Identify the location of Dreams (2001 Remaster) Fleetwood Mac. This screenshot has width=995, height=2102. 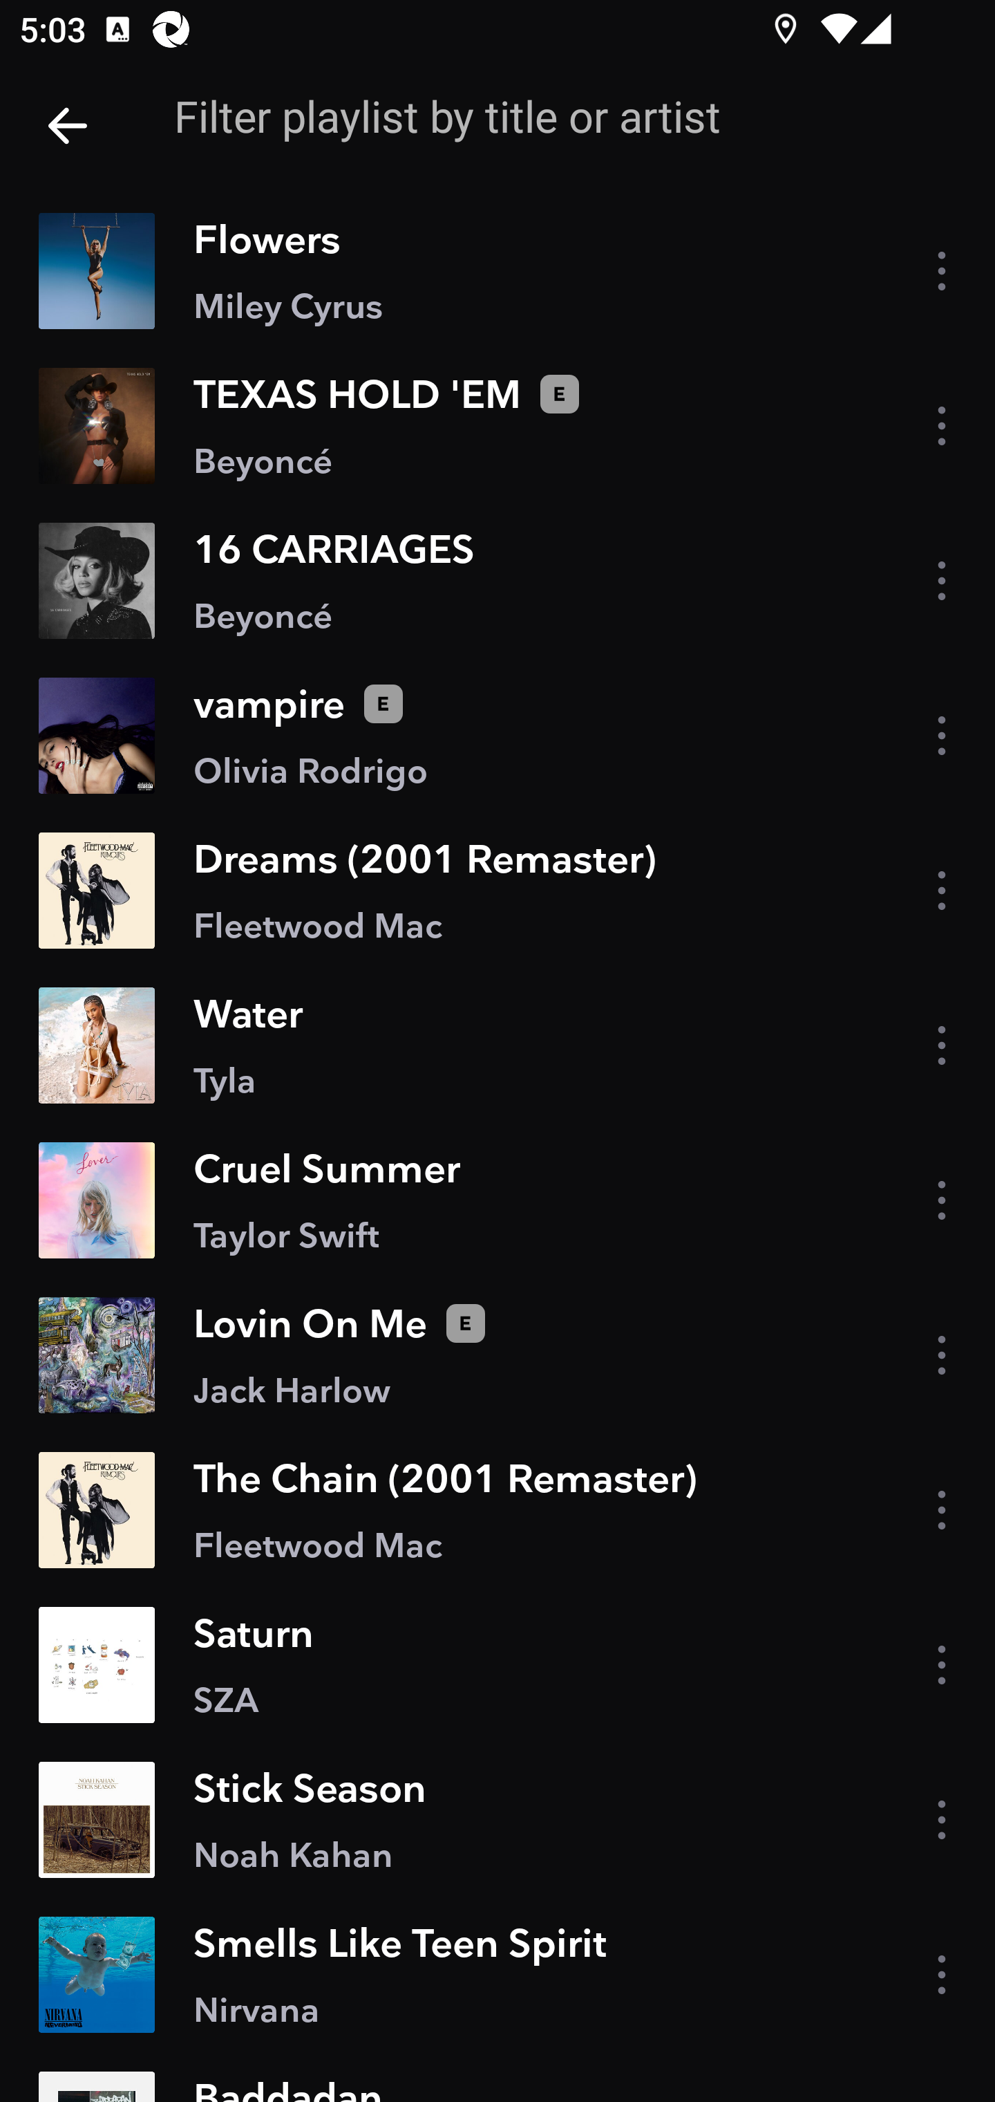
(497, 891).